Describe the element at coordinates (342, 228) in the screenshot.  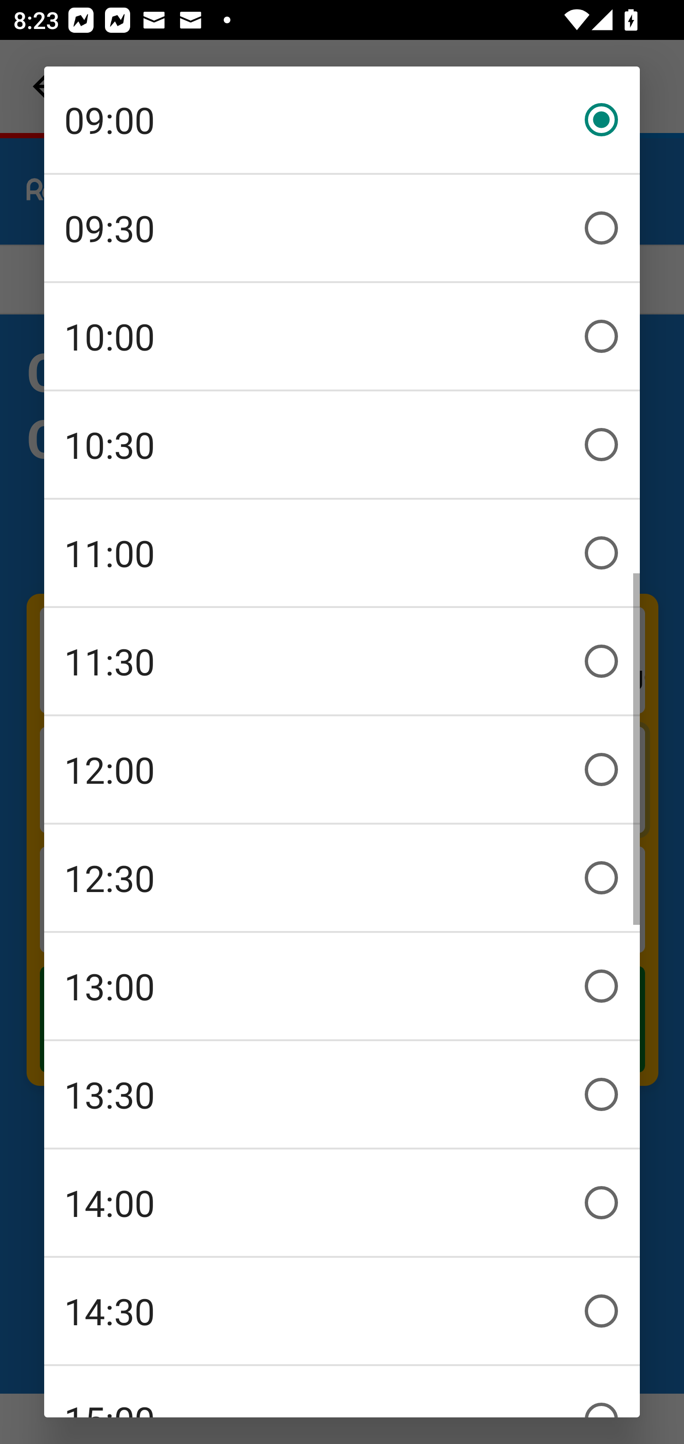
I see `09:30` at that location.